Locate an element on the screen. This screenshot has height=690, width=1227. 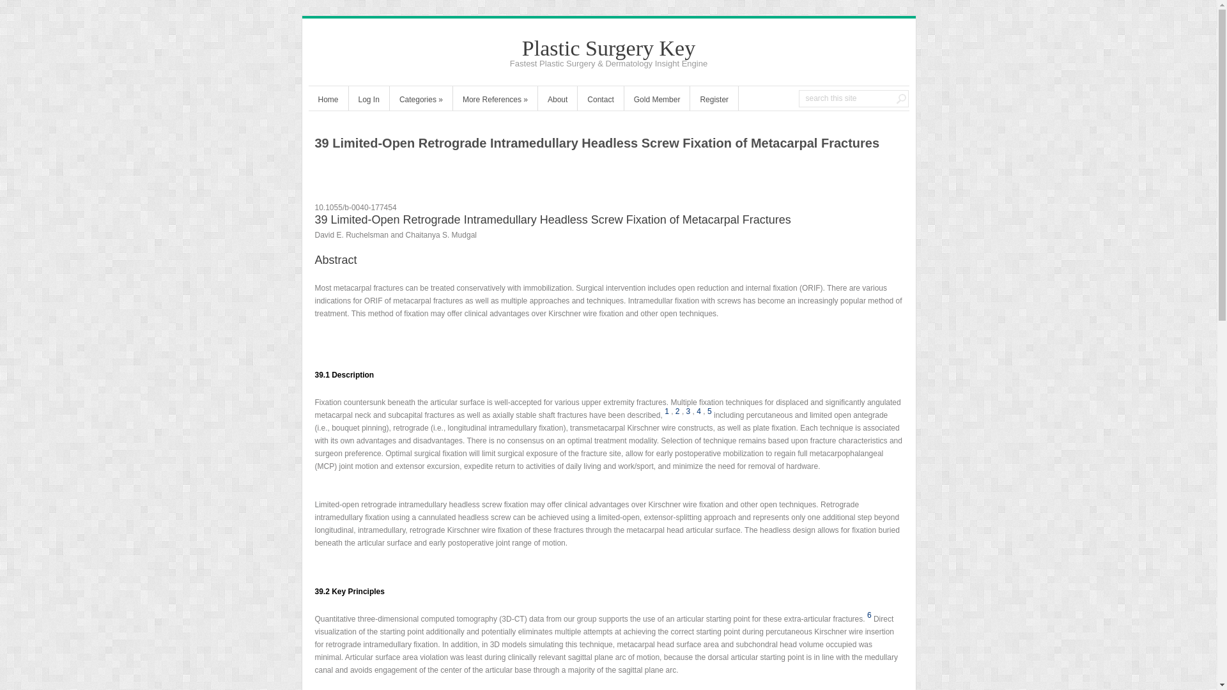
Log In is located at coordinates (368, 101).